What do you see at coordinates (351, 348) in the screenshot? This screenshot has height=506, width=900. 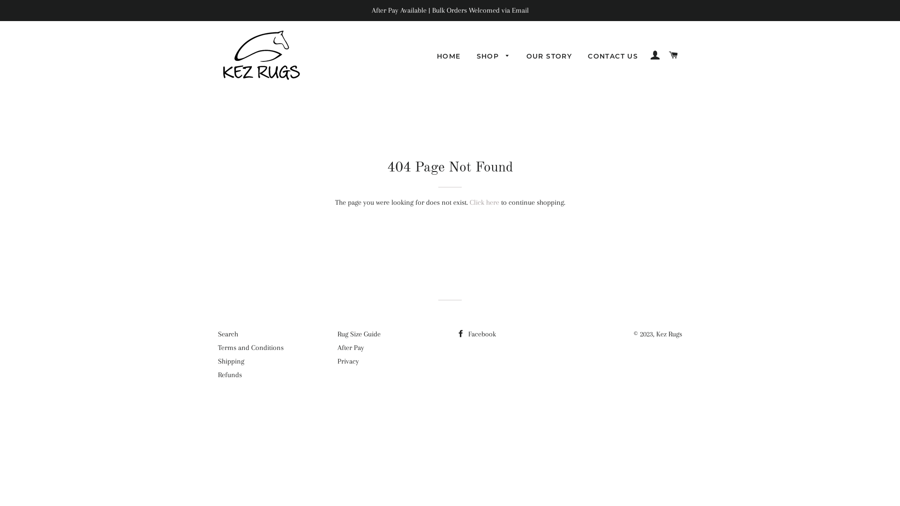 I see `After Pay` at bounding box center [351, 348].